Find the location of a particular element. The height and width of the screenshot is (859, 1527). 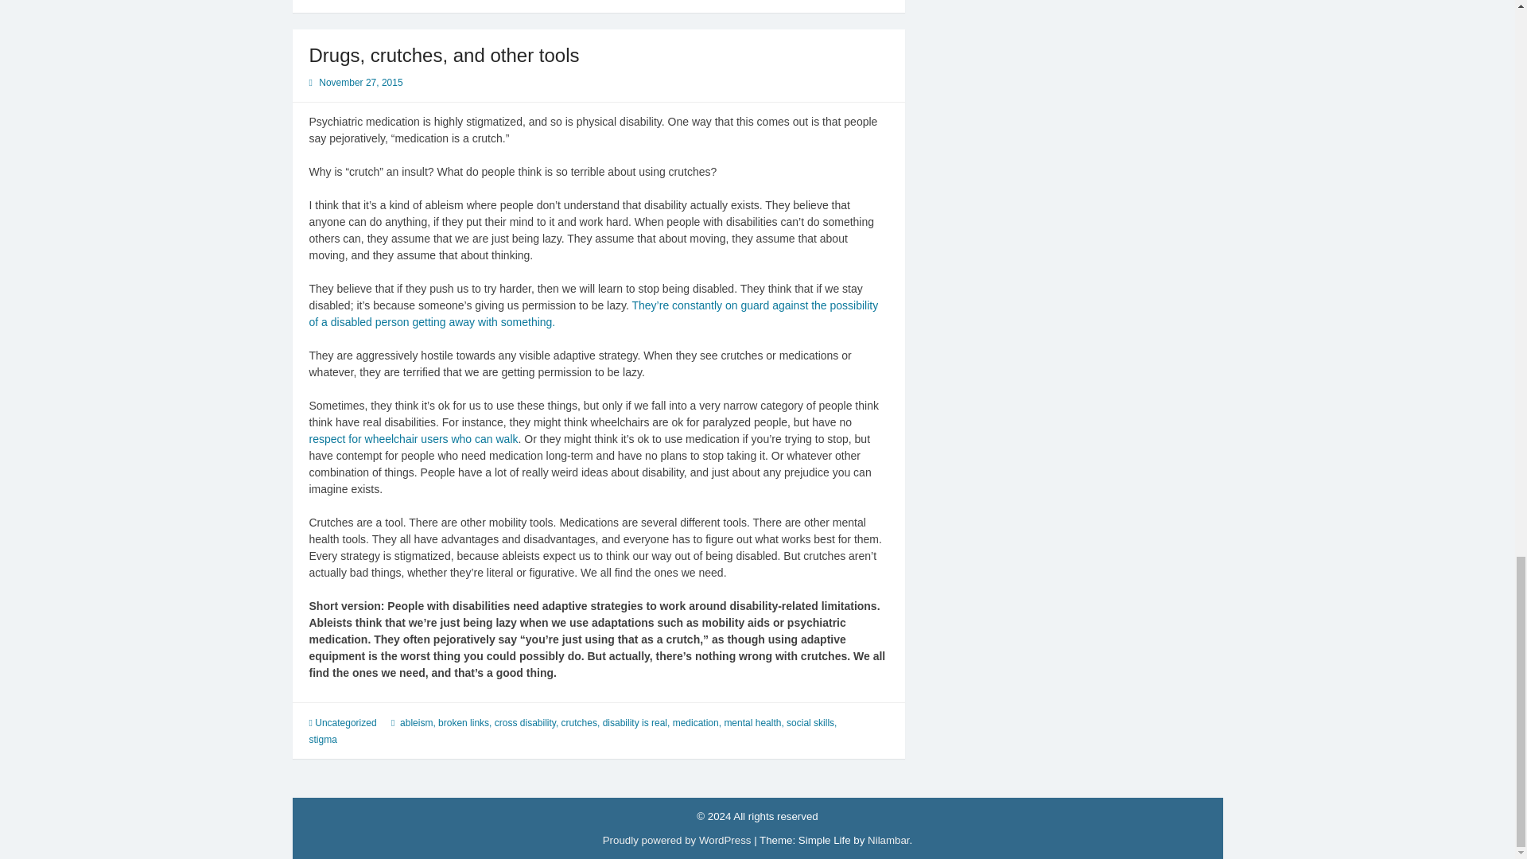

Drugs, crutches, and other tools is located at coordinates (443, 56).